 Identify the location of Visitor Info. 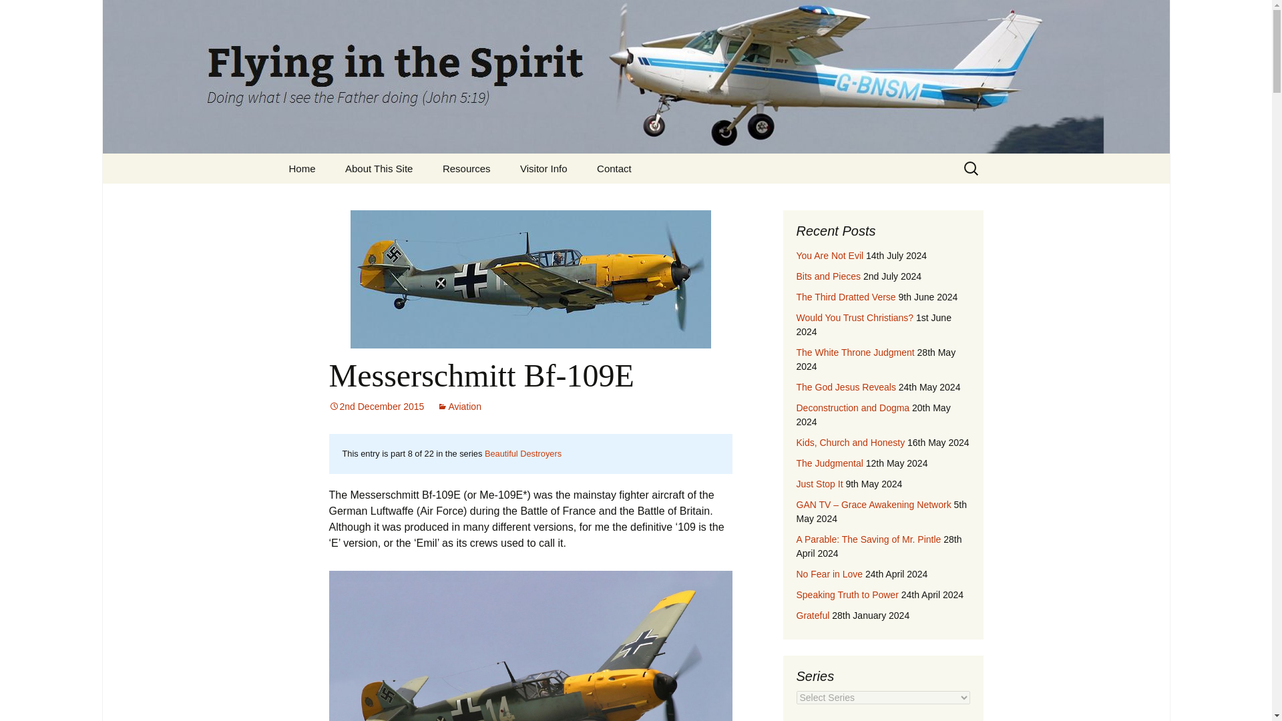
(544, 168).